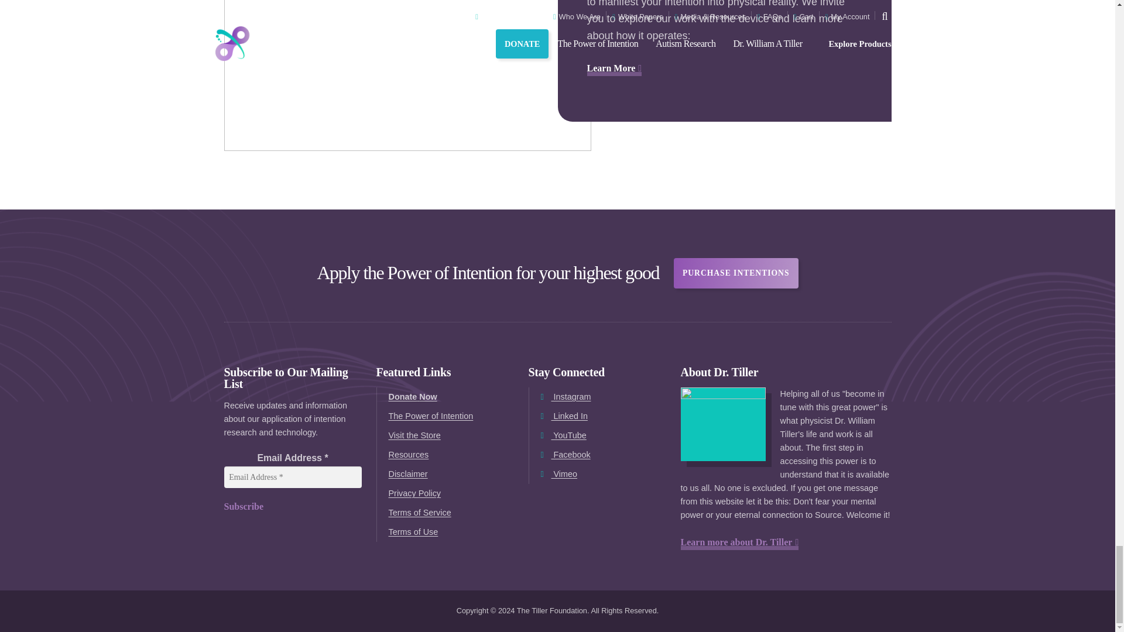  I want to click on Terms of Service, so click(450, 513).